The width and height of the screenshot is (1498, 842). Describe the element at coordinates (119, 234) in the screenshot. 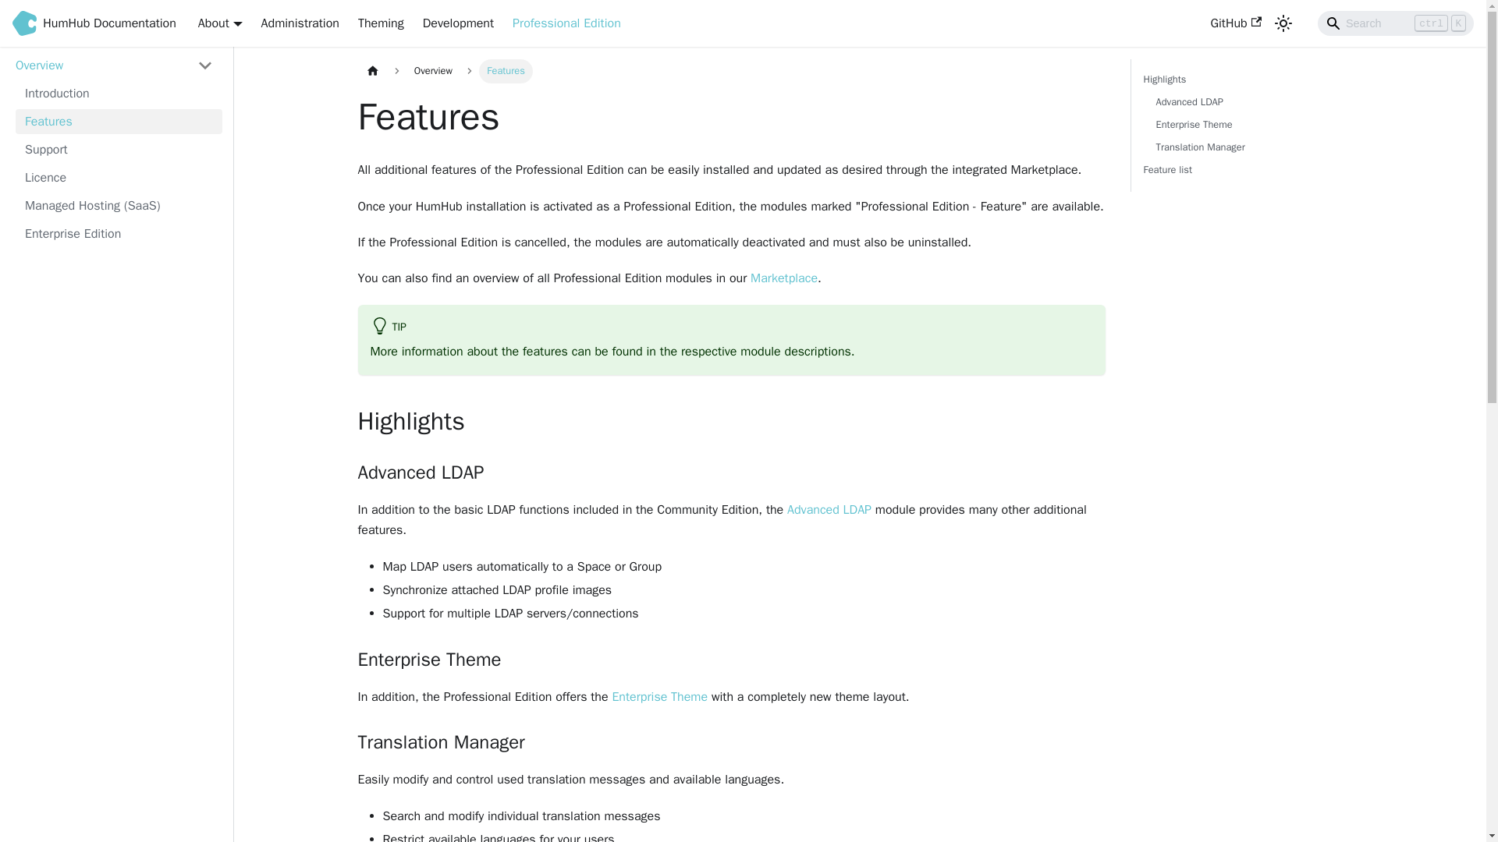

I see `Enterprise Edition` at that location.